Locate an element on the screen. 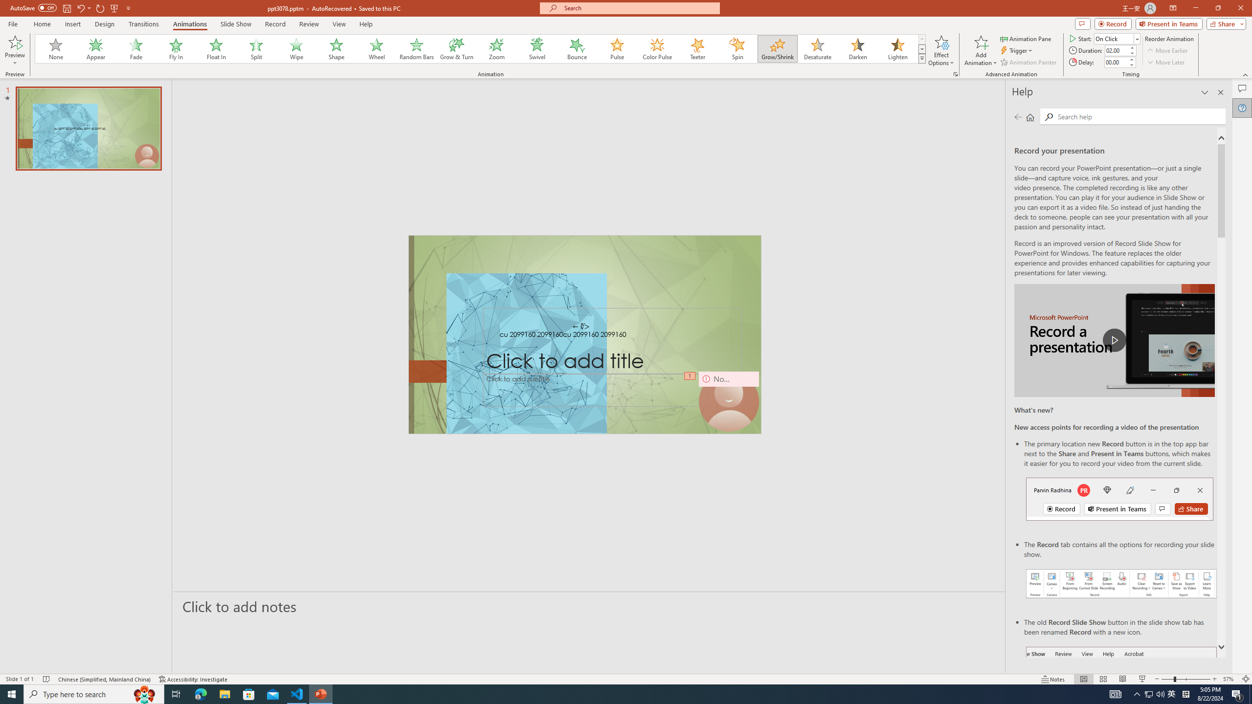 The image size is (1252, 704). Grow/Shrink is located at coordinates (777, 49).